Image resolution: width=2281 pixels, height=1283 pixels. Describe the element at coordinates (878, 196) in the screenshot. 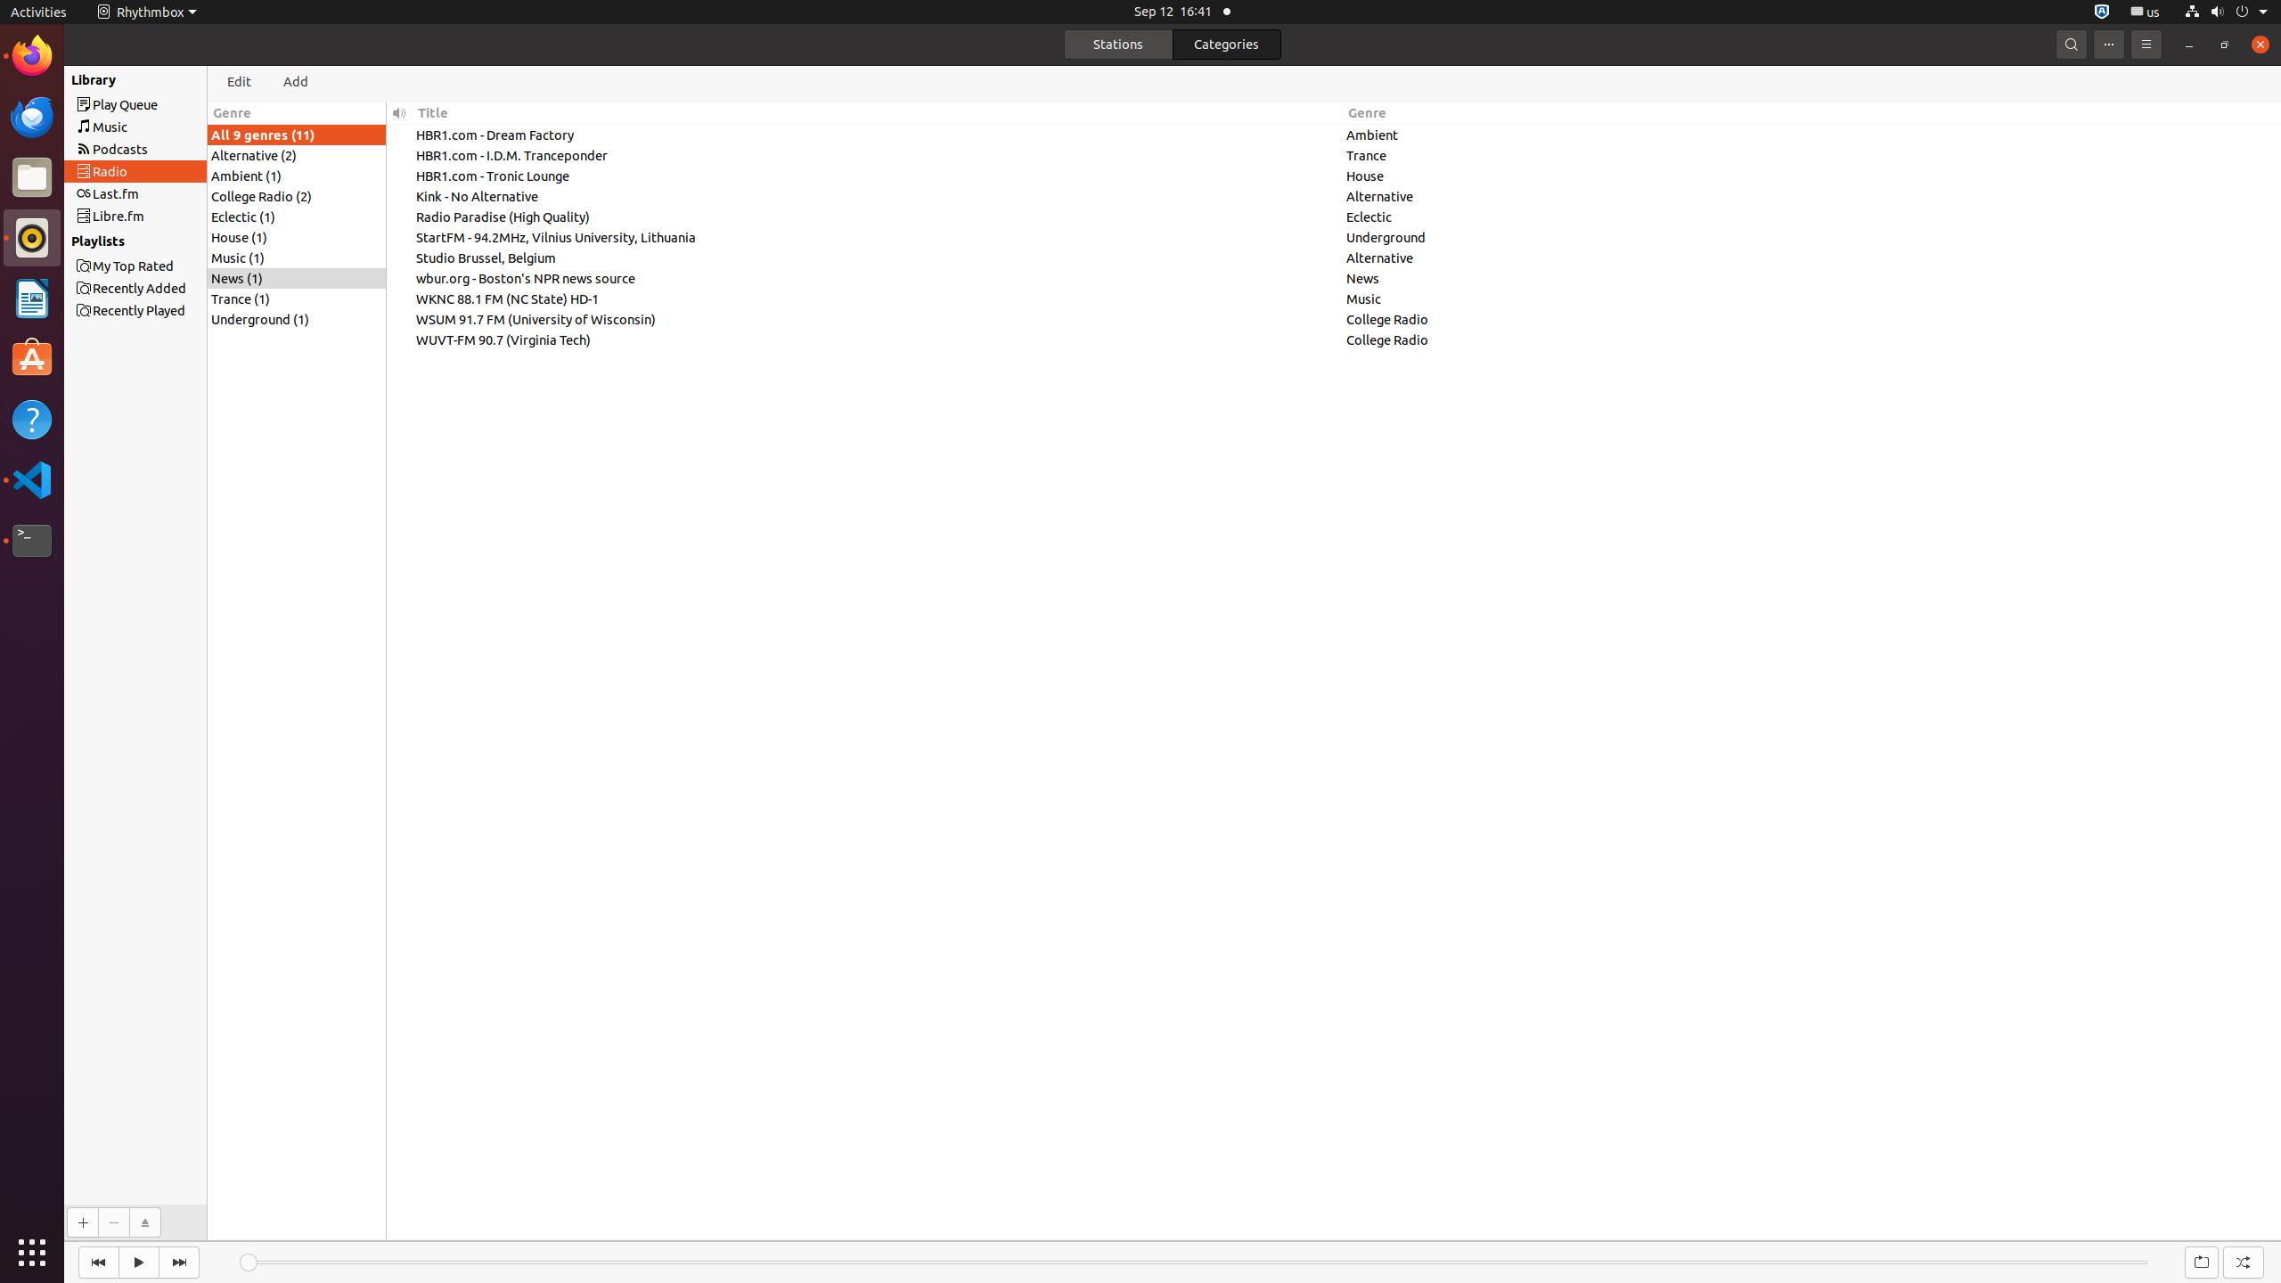

I see `Kink - No Alternative` at that location.